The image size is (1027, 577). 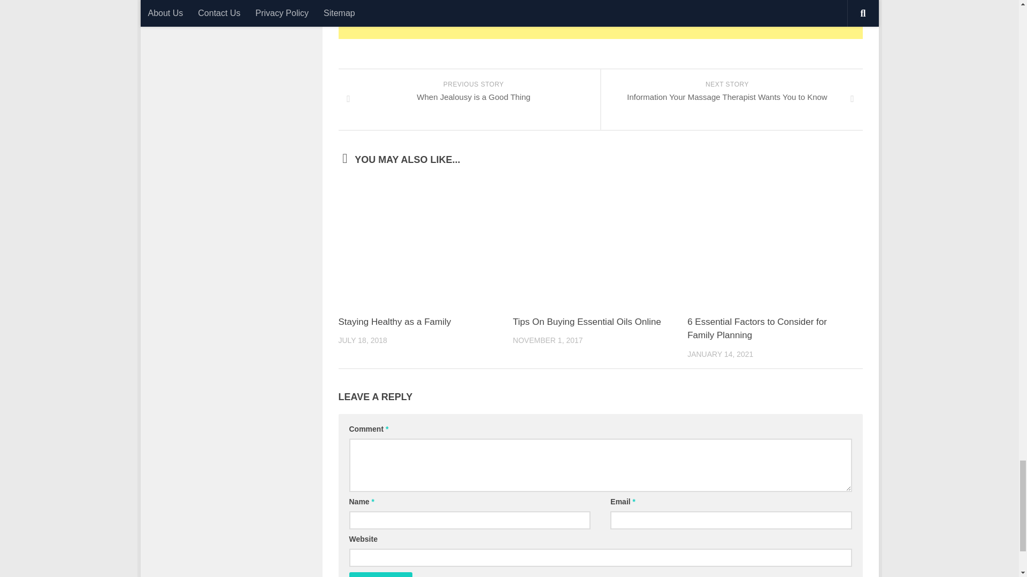 What do you see at coordinates (381, 575) in the screenshot?
I see `Post Comment` at bounding box center [381, 575].